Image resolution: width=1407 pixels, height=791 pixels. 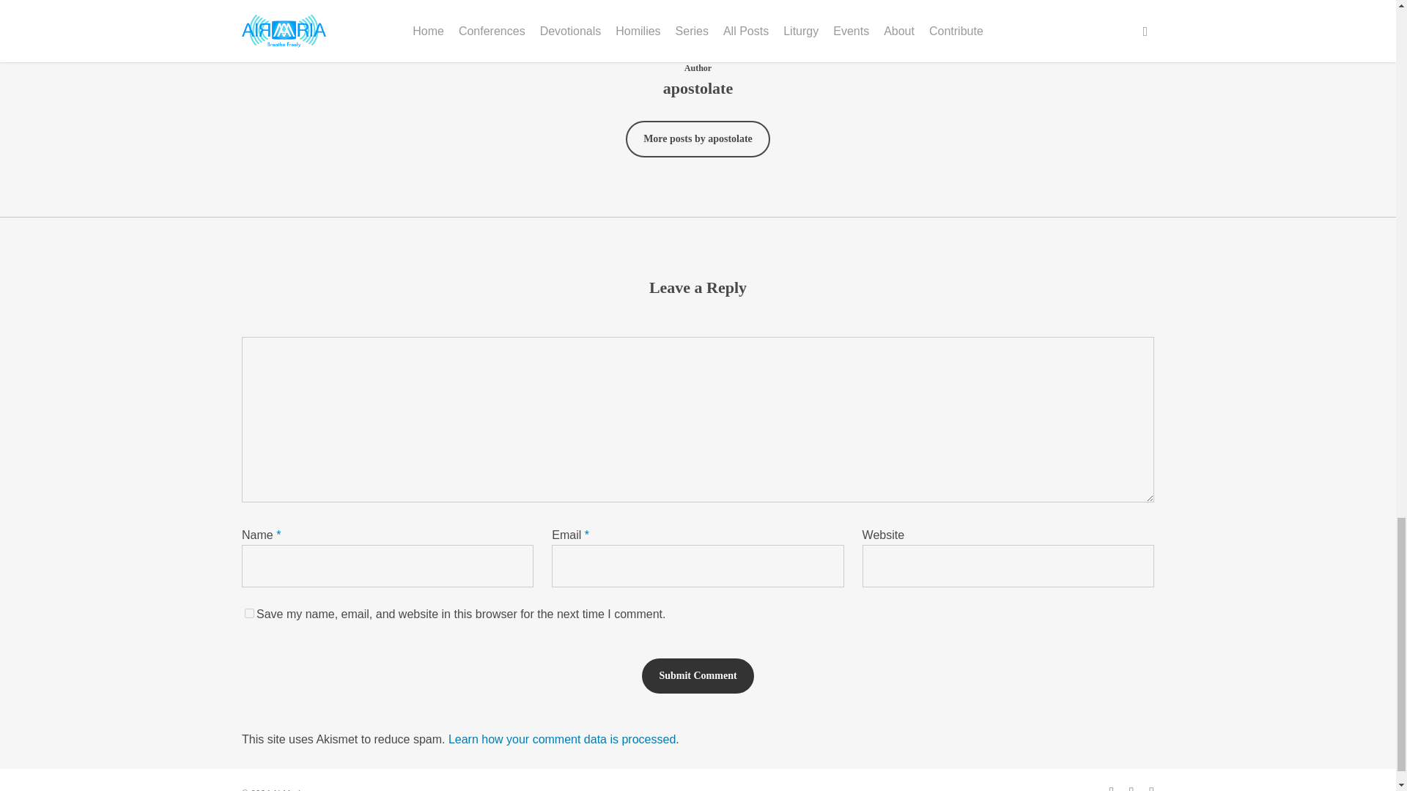 I want to click on yes, so click(x=249, y=612).